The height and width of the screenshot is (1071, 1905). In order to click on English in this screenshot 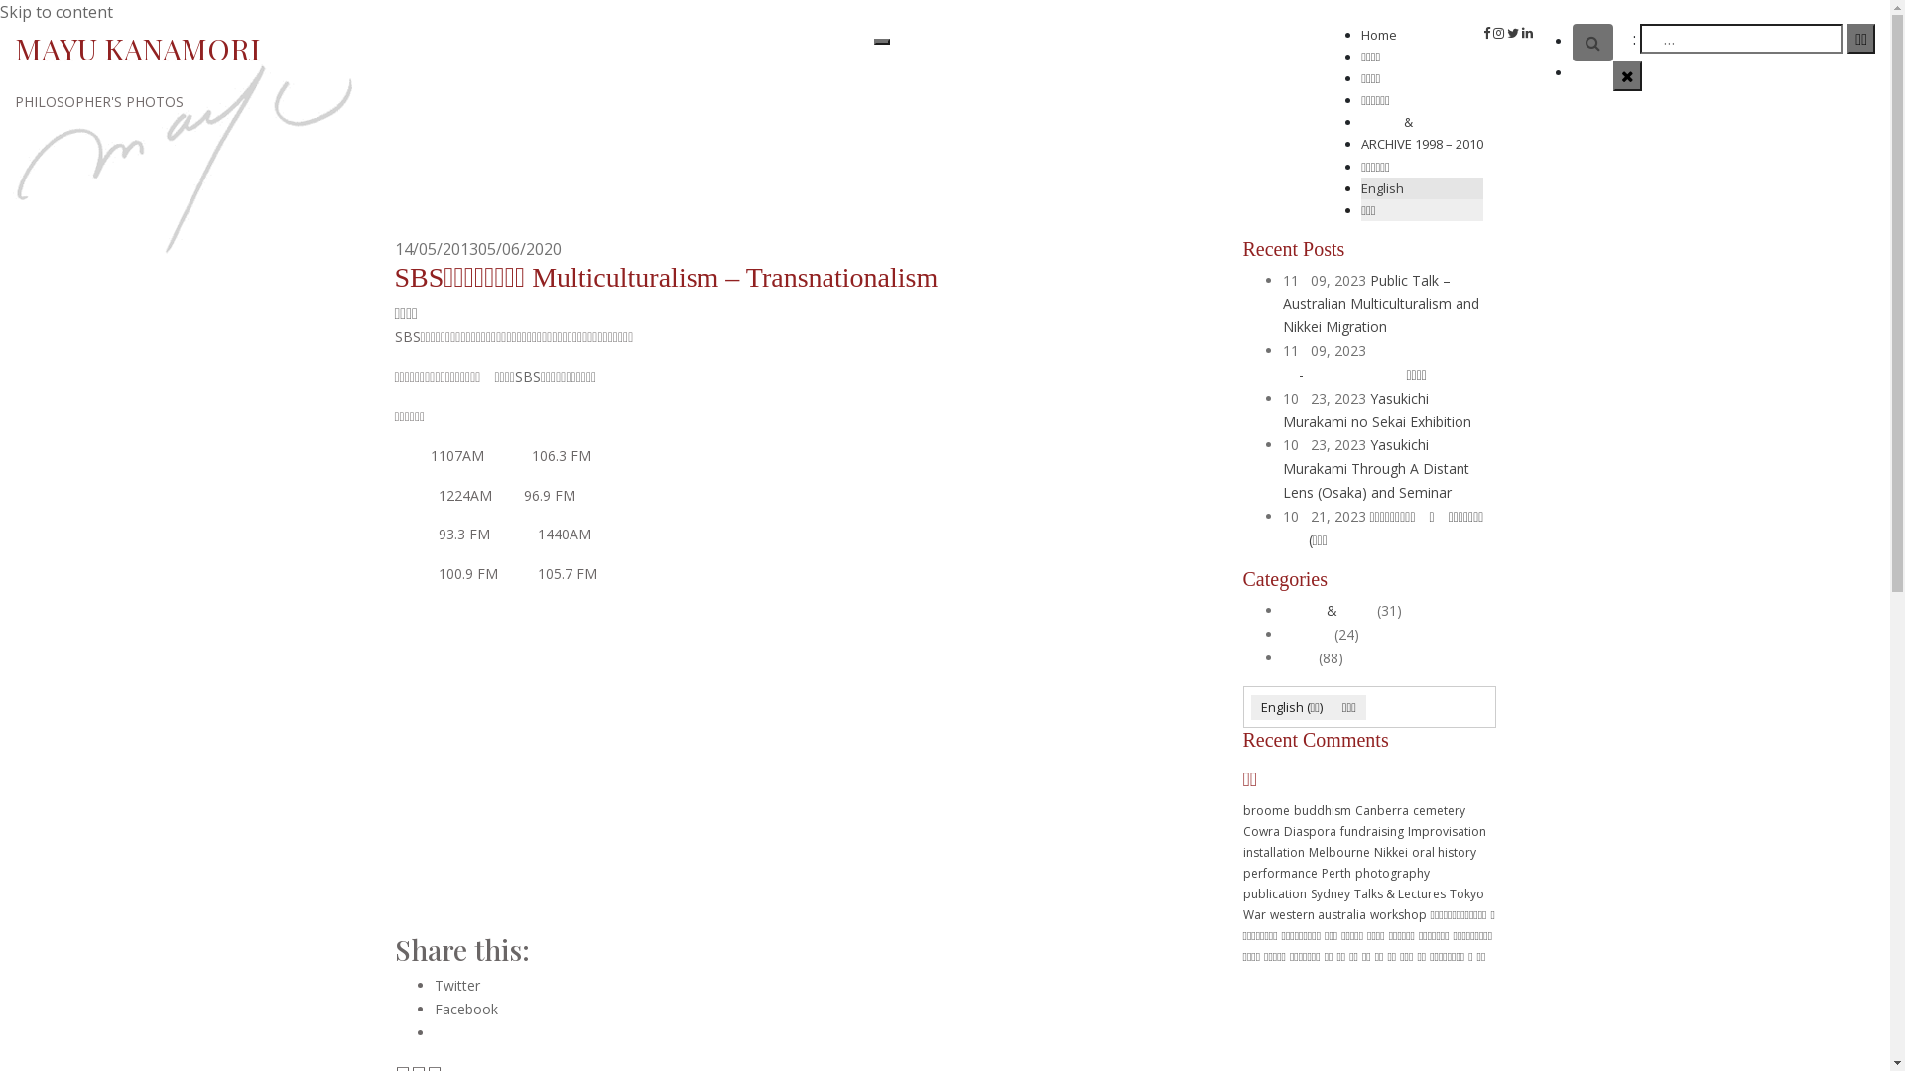, I will do `click(1423, 188)`.